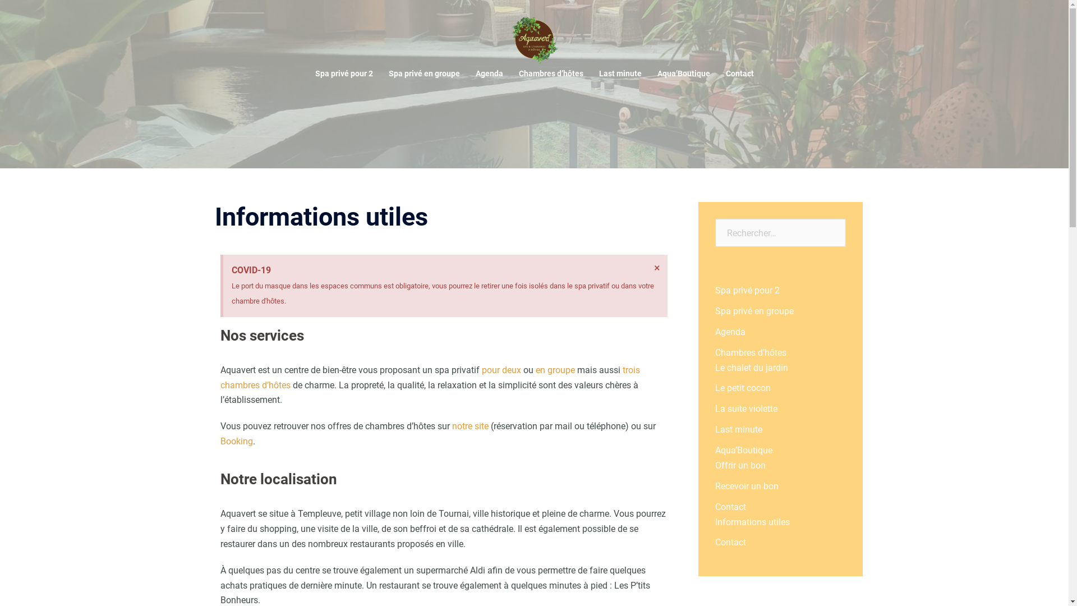 This screenshot has height=606, width=1077. What do you see at coordinates (730, 507) in the screenshot?
I see `Contact` at bounding box center [730, 507].